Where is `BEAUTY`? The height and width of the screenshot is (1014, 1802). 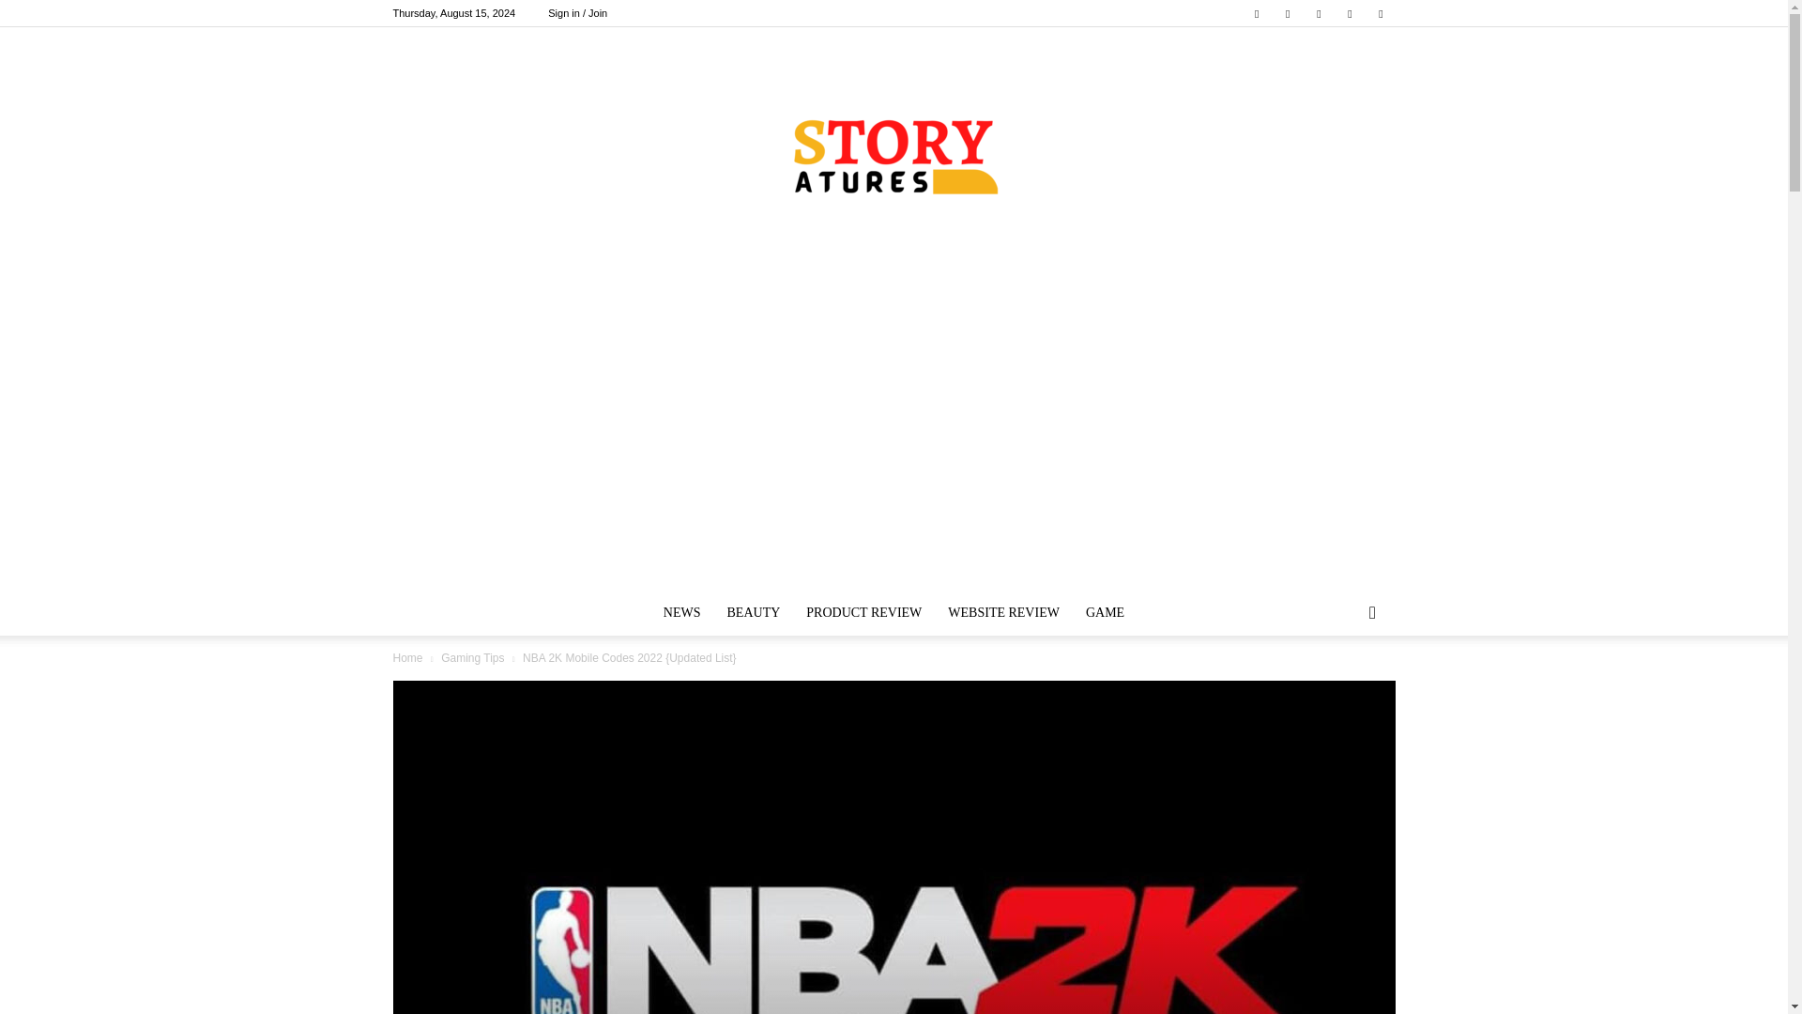 BEAUTY is located at coordinates (754, 612).